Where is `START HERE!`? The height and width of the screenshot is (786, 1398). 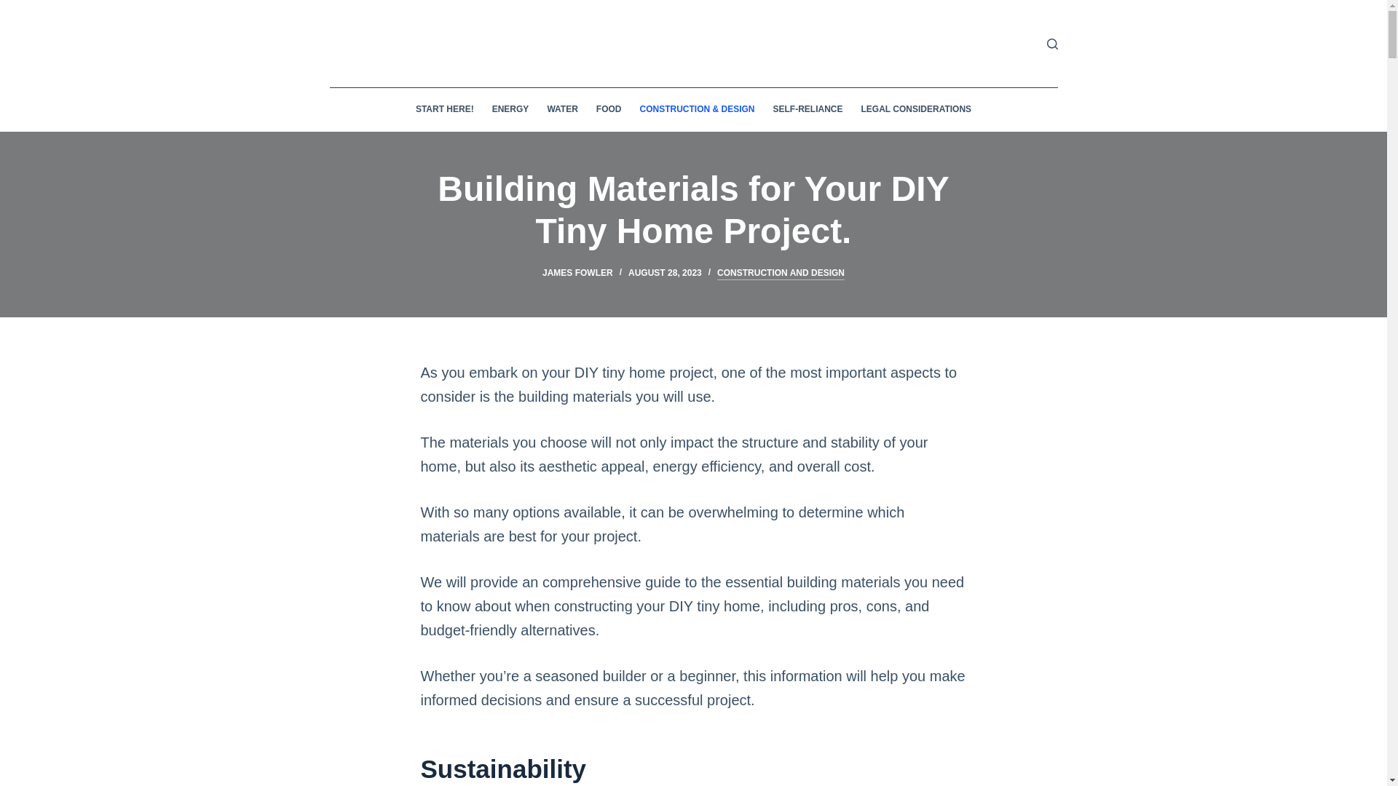
START HERE! is located at coordinates (444, 109).